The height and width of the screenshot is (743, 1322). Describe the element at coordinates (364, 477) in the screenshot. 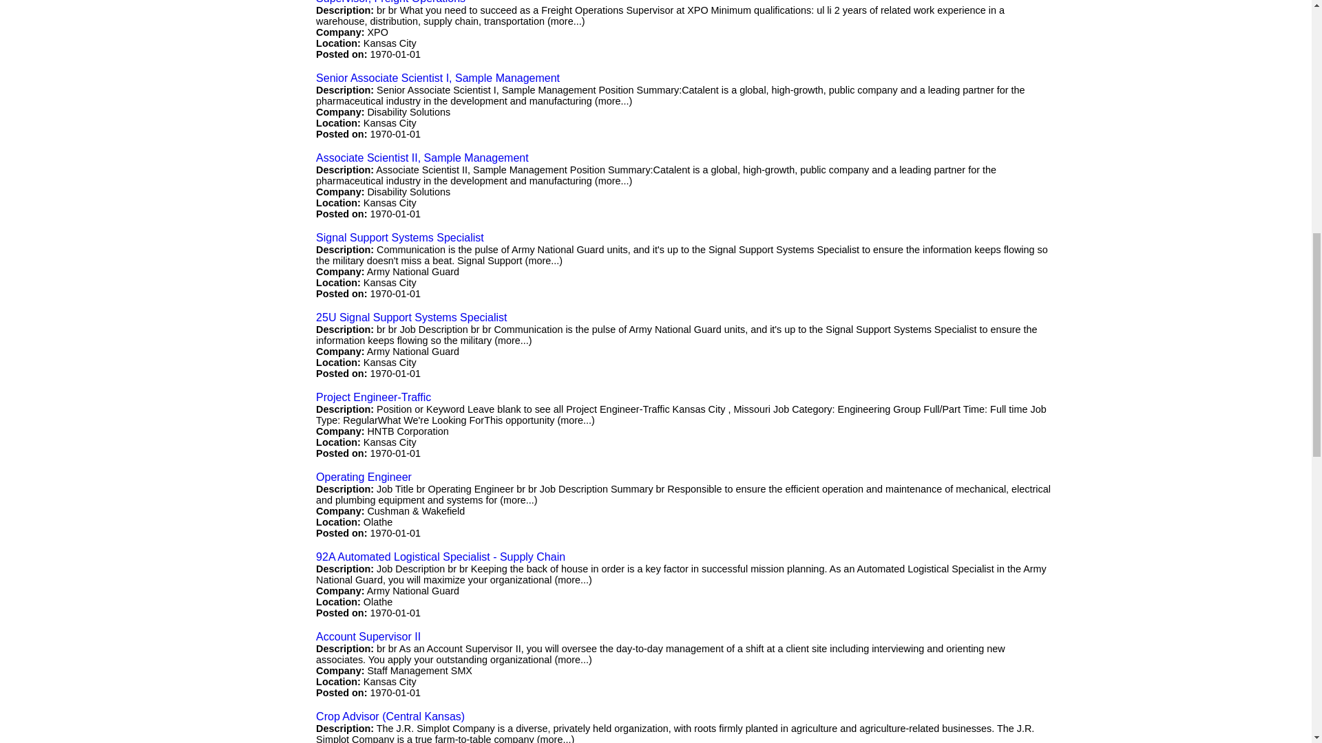

I see `Operating Engineer` at that location.